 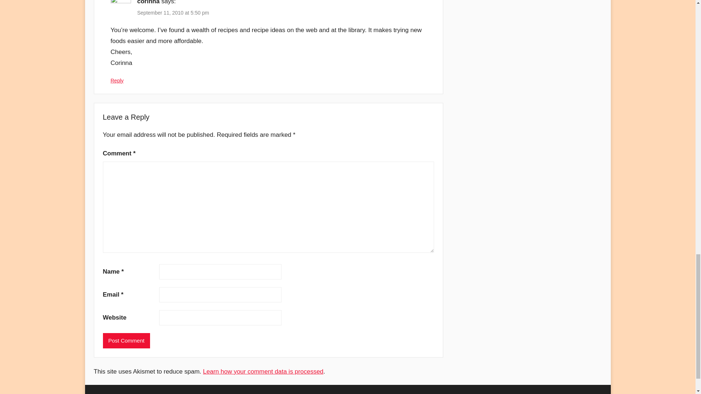 What do you see at coordinates (263, 371) in the screenshot?
I see `Learn how your comment data is processed` at bounding box center [263, 371].